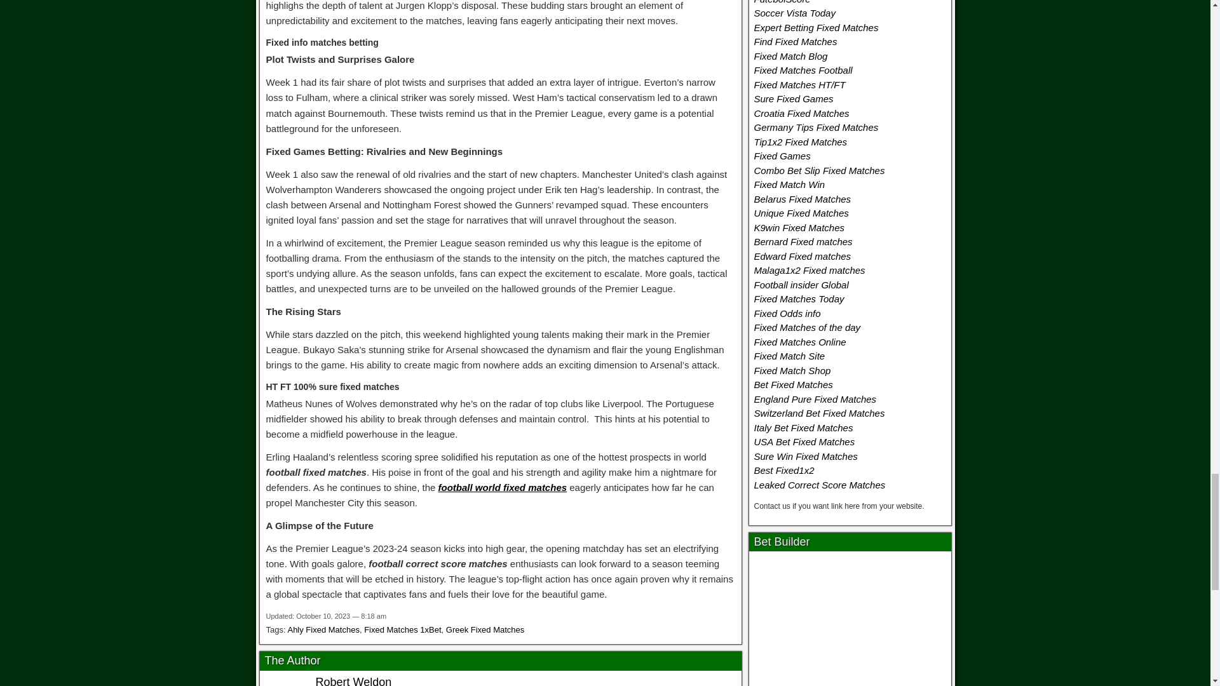 The image size is (1220, 686). Describe the element at coordinates (323, 629) in the screenshot. I see `Ahly Fixed Matches` at that location.